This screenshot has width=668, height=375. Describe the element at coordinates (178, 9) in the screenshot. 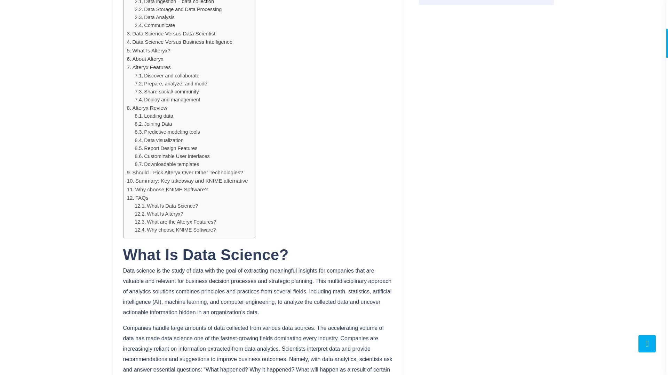

I see `Data Storage and Data Processing` at that location.